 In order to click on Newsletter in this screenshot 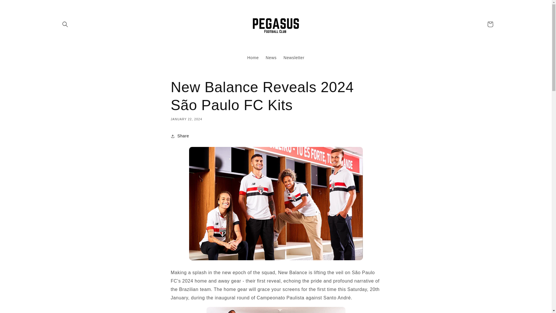, I will do `click(294, 58)`.